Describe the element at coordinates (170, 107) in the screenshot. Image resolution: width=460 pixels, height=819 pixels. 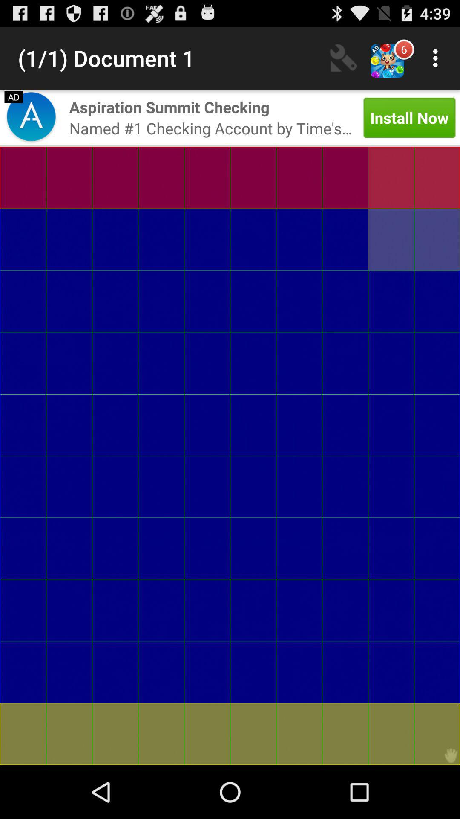
I see `scroll to aspiration summit checking icon` at that location.